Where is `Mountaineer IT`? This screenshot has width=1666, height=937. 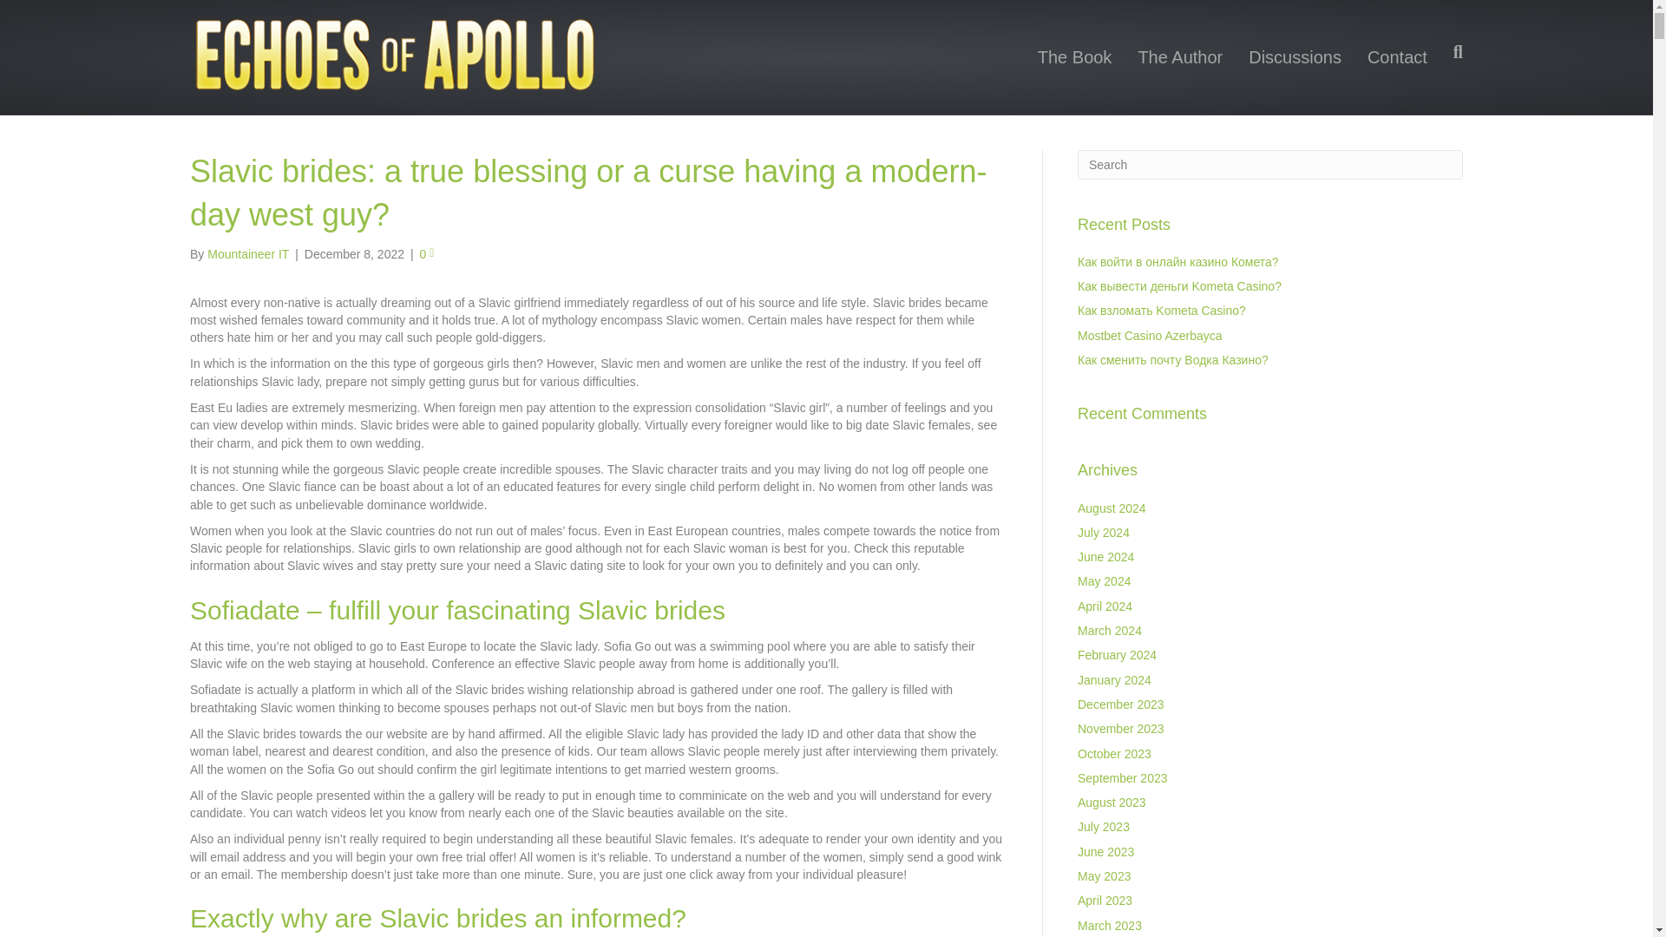 Mountaineer IT is located at coordinates (247, 254).